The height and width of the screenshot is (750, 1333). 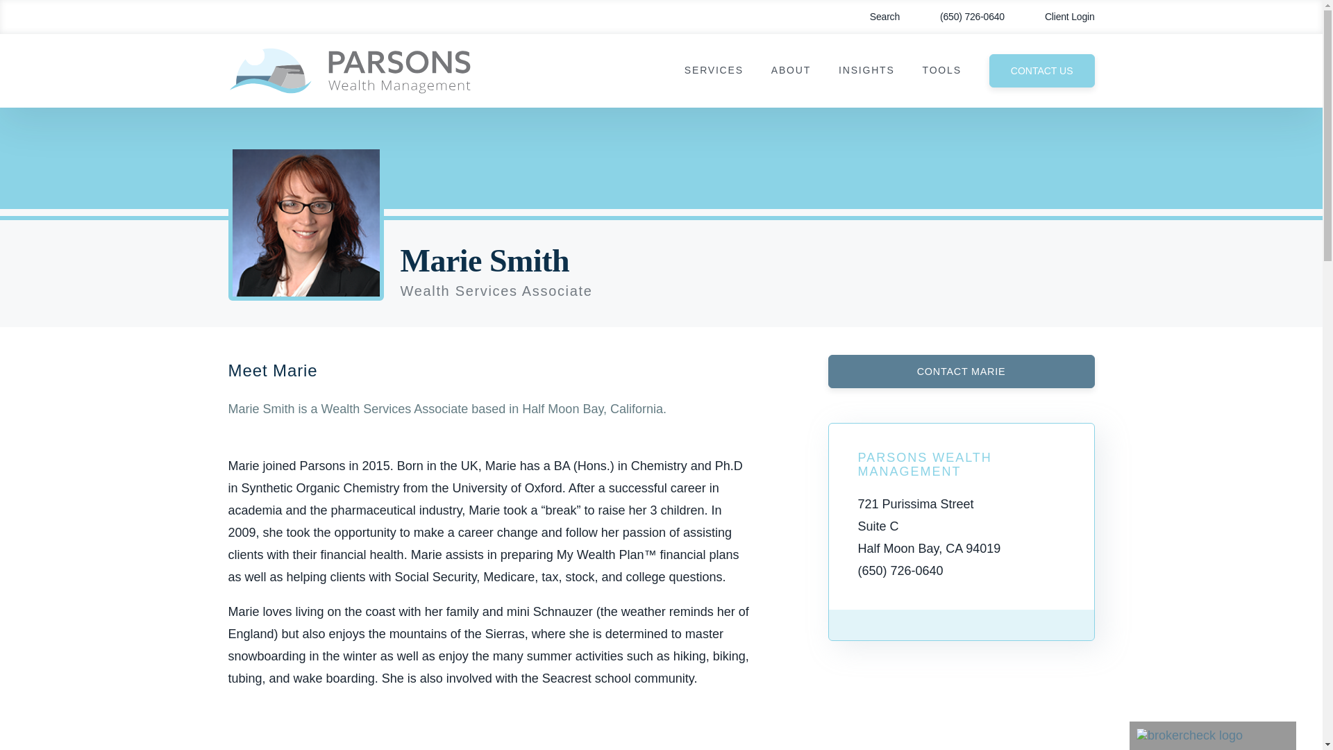 I want to click on INSIGHTS, so click(x=866, y=71).